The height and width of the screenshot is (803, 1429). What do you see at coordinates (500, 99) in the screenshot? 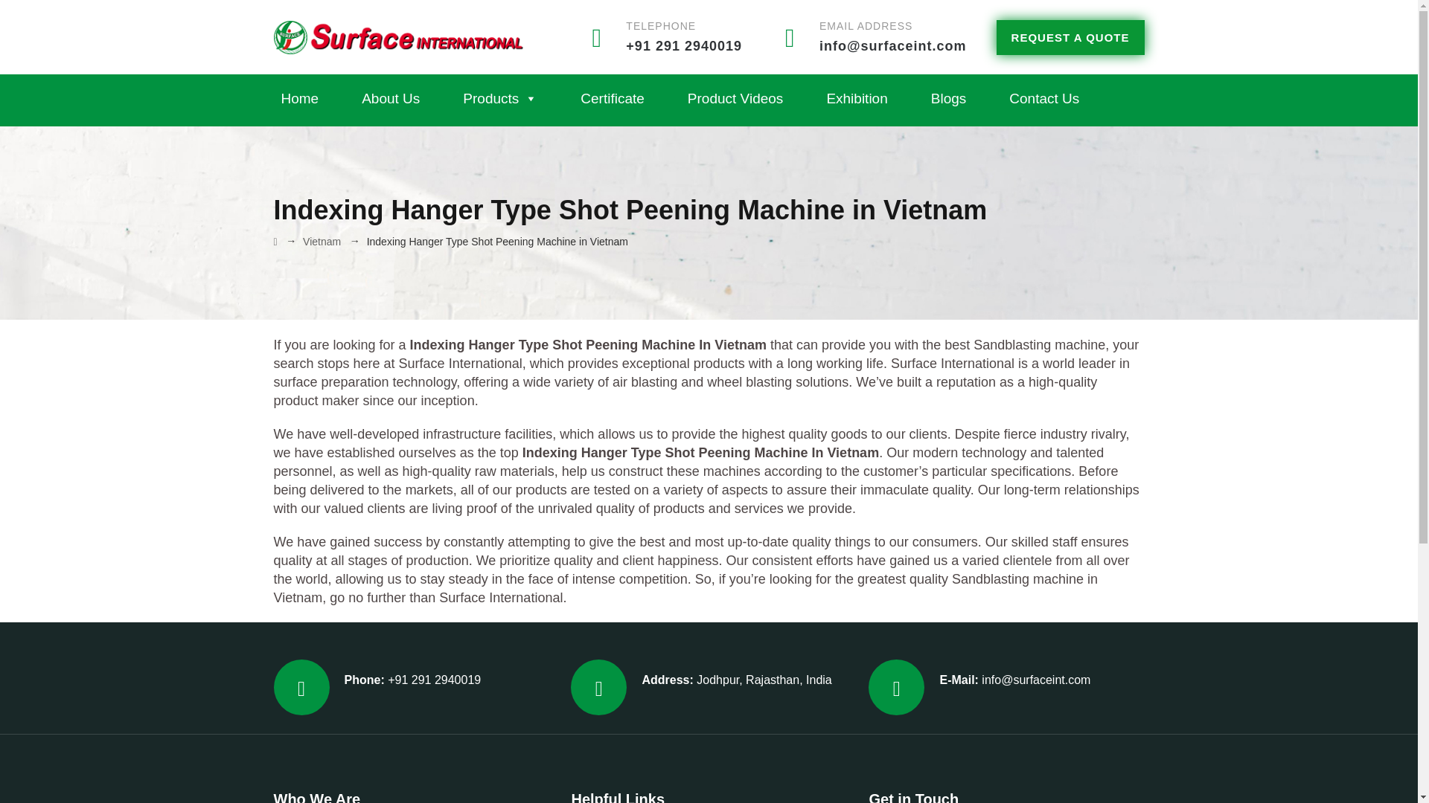
I see `Products` at bounding box center [500, 99].